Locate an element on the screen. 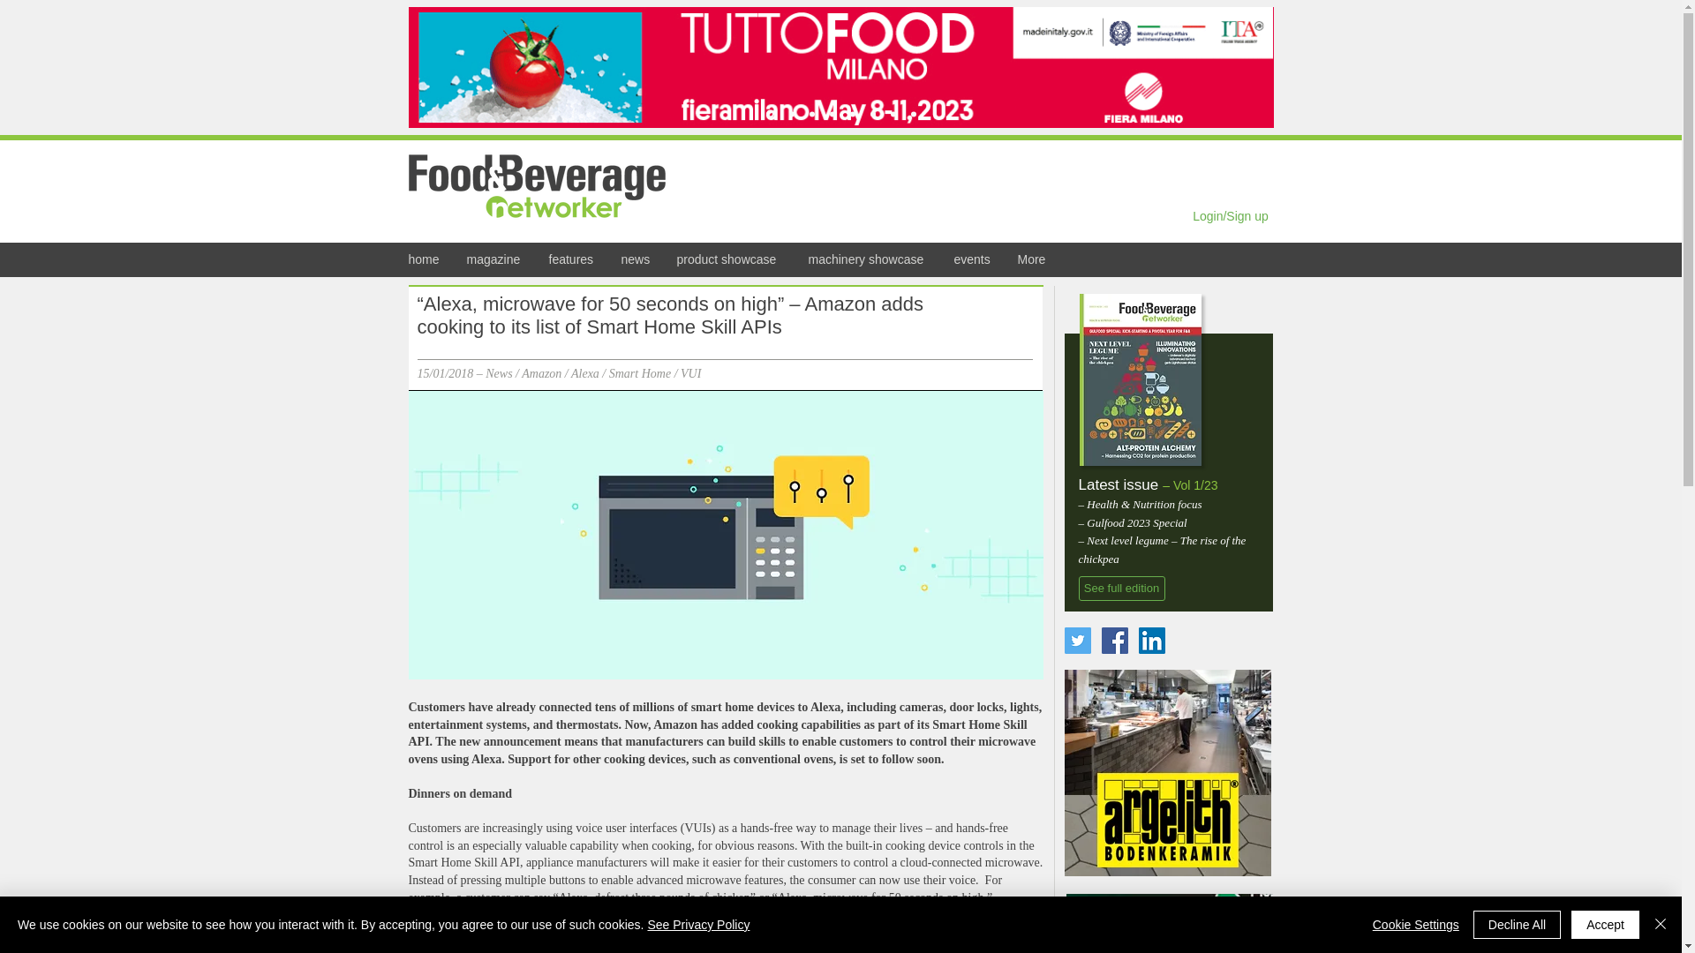  machinery showcase is located at coordinates (867, 259).